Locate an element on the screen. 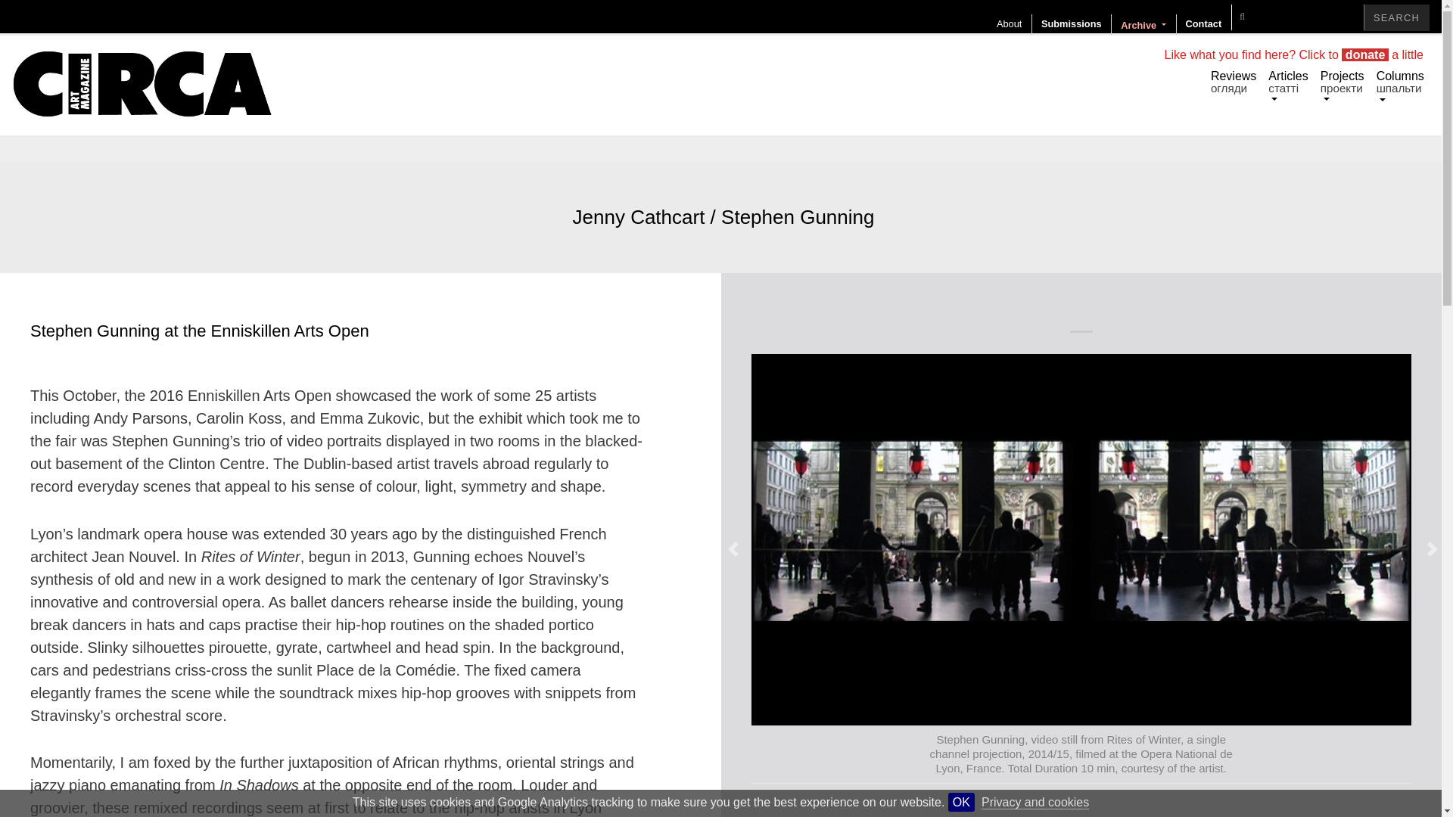 This screenshot has width=1453, height=817. OK is located at coordinates (961, 802).